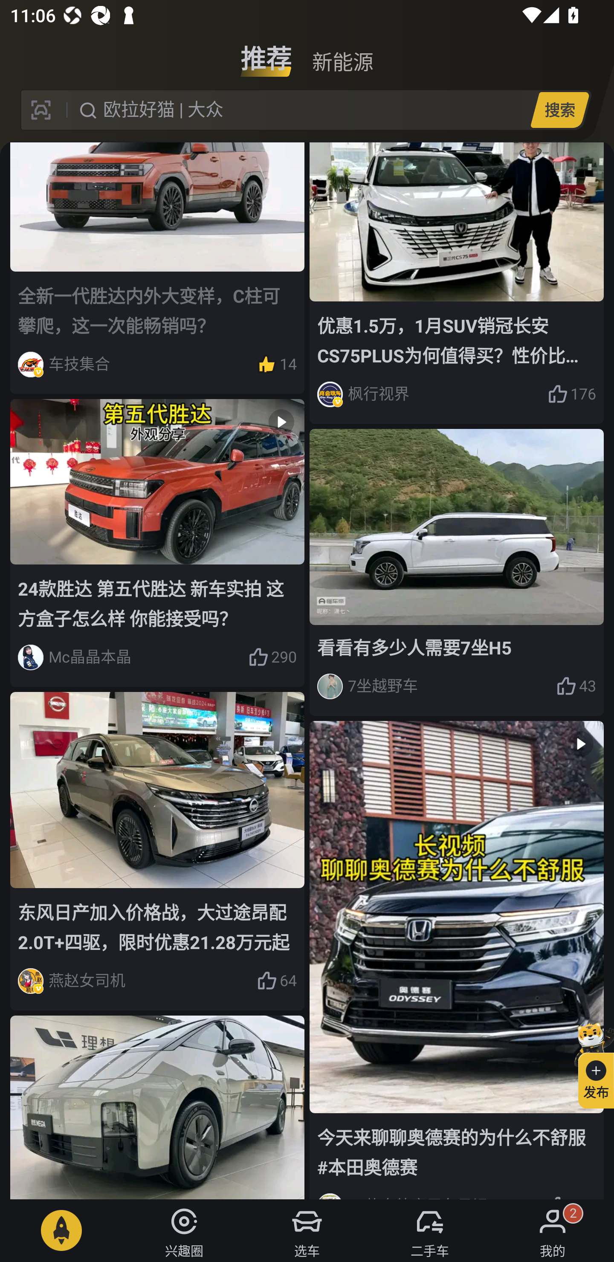 The width and height of the screenshot is (614, 1262). I want to click on 东风日产加入价格战，大过途昂配2.0T+四驱，限时优惠21.28万元起 燕赵女司机 64, so click(157, 851).